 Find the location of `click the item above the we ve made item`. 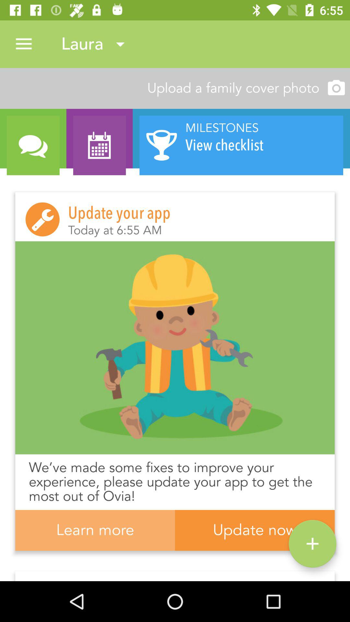

click the item above the we ve made item is located at coordinates (175, 348).